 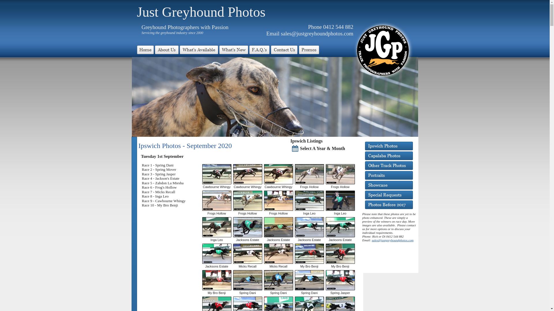 What do you see at coordinates (248, 227) in the screenshot?
I see `Jacksons Estate` at bounding box center [248, 227].